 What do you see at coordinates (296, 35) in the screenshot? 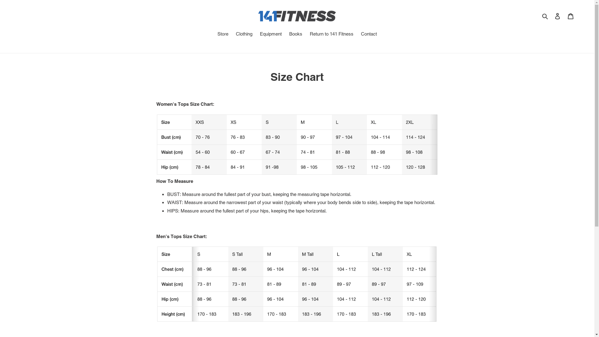
I see `Books` at bounding box center [296, 35].